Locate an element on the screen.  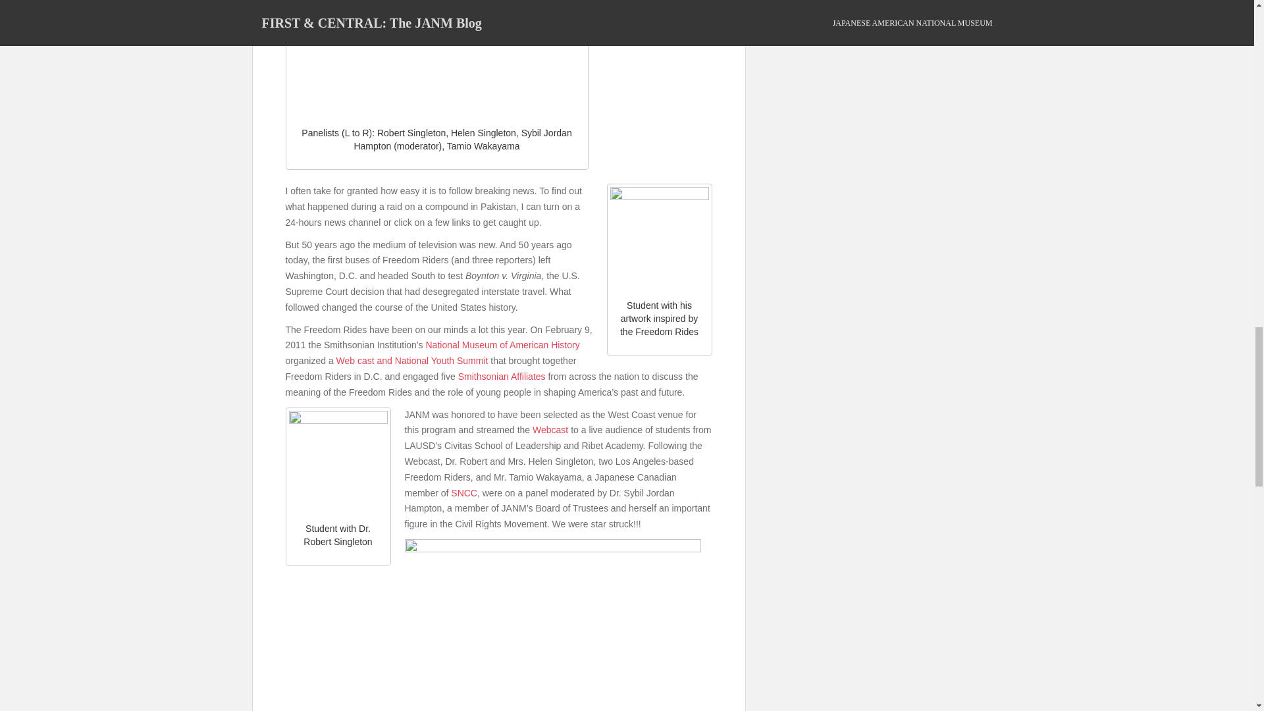
Web cast and National Youth Summit is located at coordinates (412, 361).